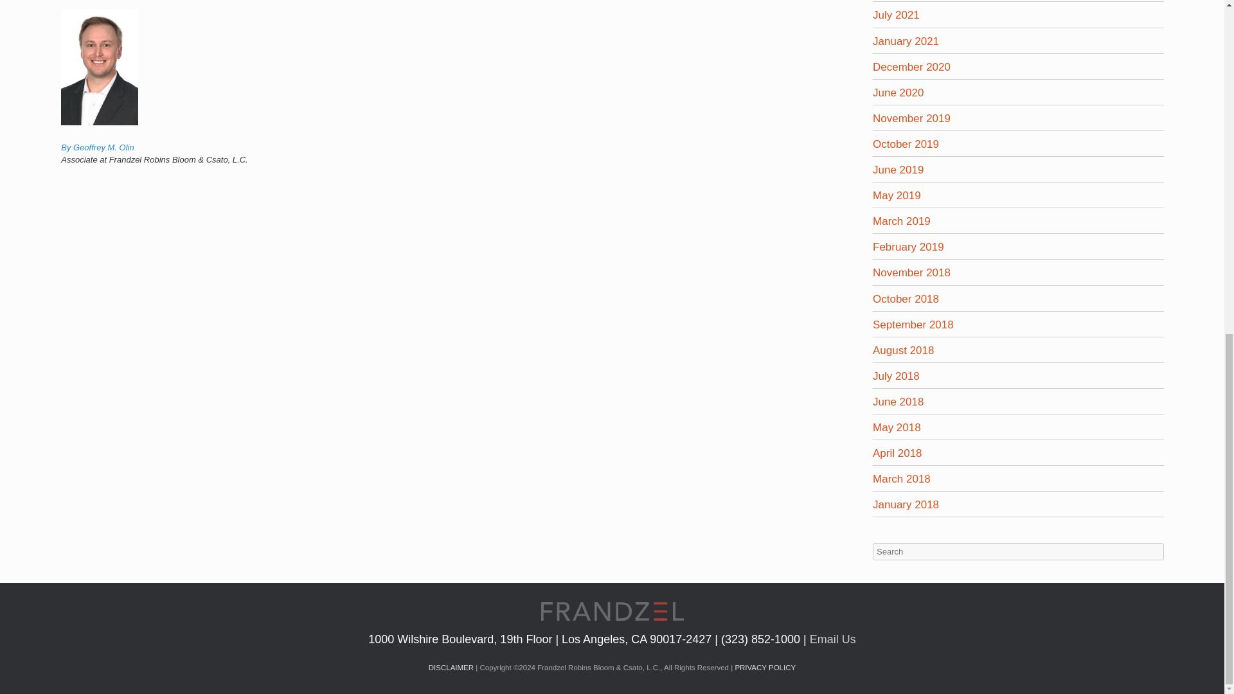 The image size is (1234, 694). What do you see at coordinates (908, 247) in the screenshot?
I see `February 2019` at bounding box center [908, 247].